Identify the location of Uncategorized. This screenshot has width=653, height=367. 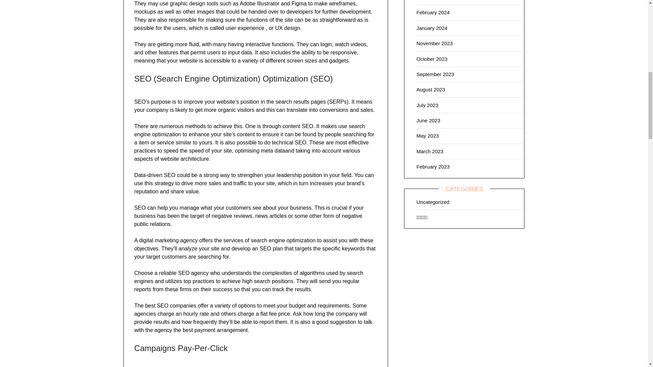
(433, 202).